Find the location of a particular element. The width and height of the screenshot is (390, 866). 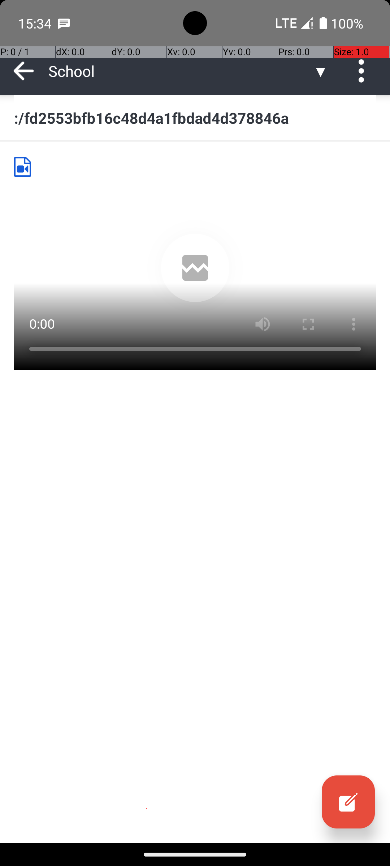

NoteBodyViewer is located at coordinates (25, 167).